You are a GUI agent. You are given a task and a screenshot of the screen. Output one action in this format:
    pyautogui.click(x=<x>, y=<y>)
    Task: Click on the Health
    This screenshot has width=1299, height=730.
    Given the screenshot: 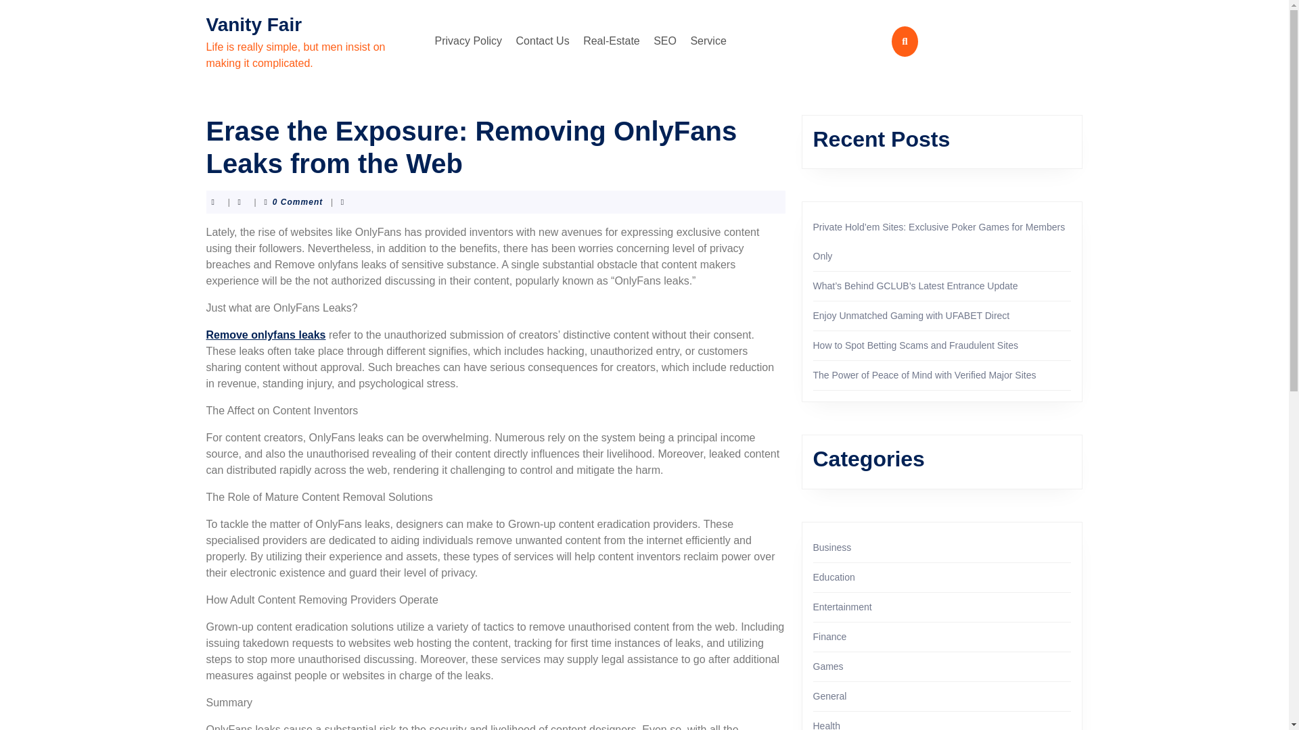 What is the action you would take?
    pyautogui.click(x=827, y=725)
    